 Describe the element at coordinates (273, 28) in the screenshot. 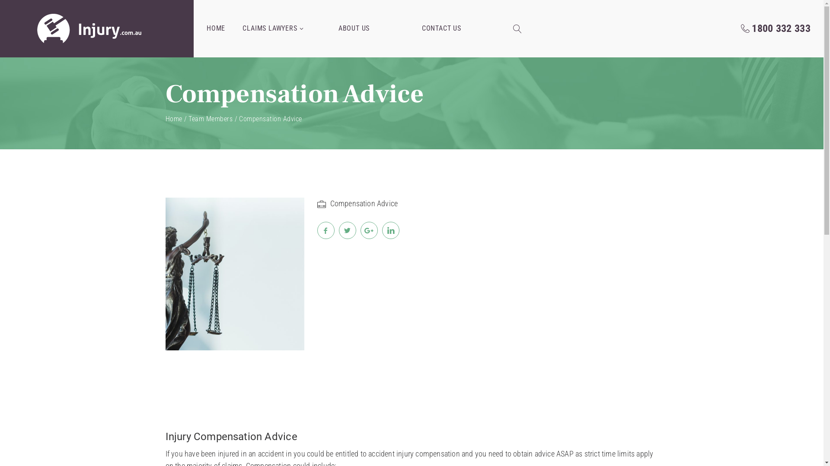

I see `CLAIMS LAWYERS` at that location.